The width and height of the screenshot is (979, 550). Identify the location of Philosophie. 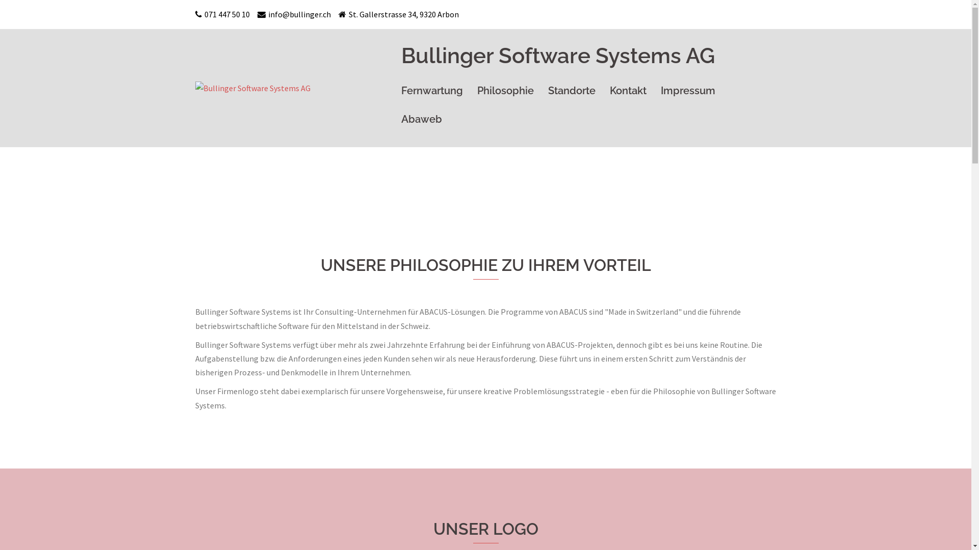
(506, 94).